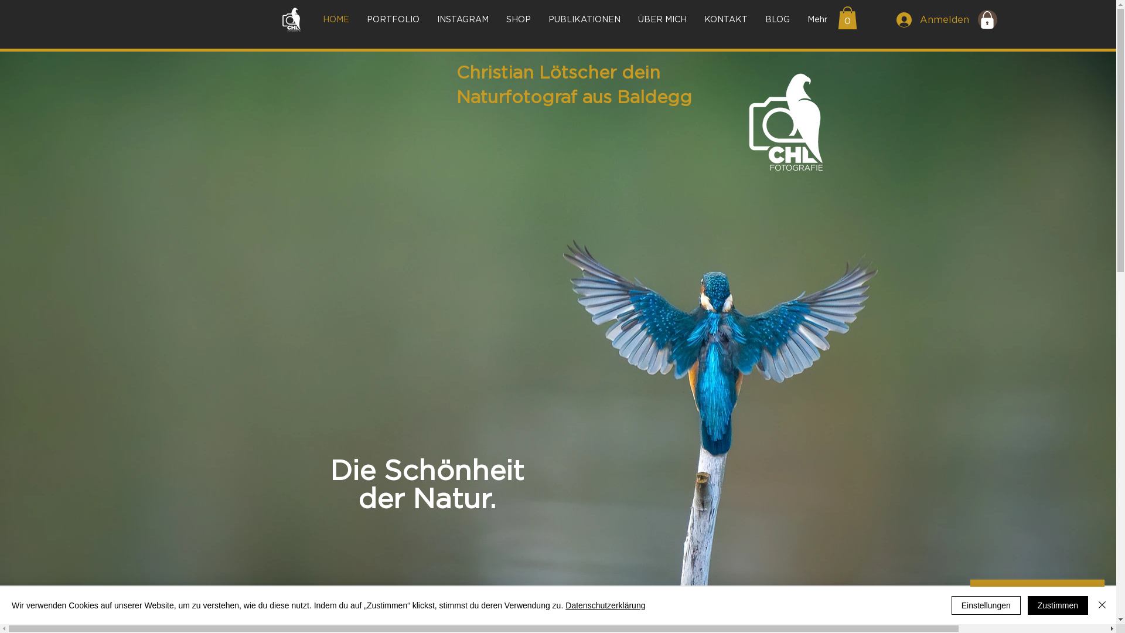  What do you see at coordinates (1058, 605) in the screenshot?
I see `Zustimmen` at bounding box center [1058, 605].